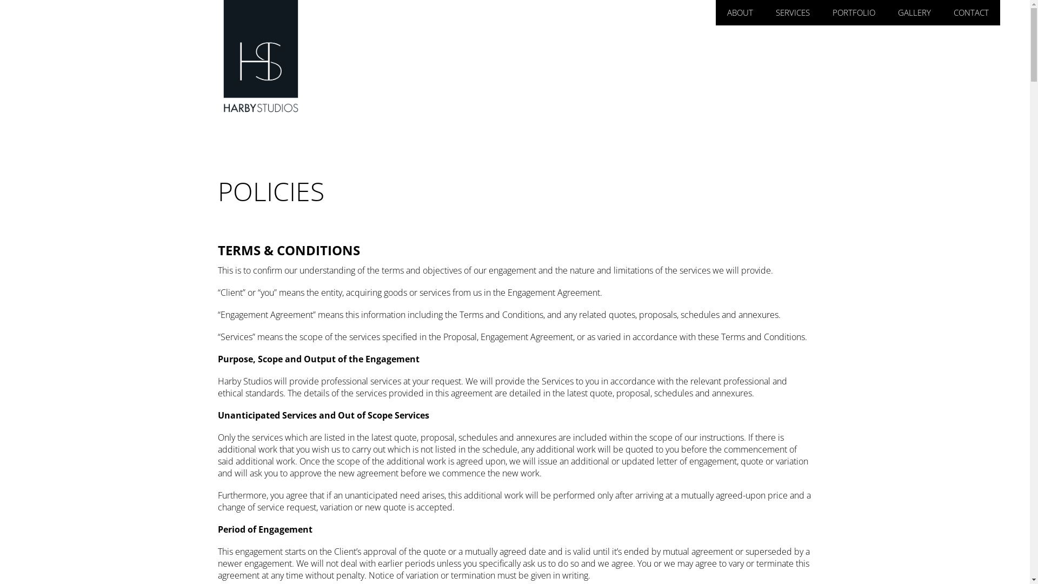 The height and width of the screenshot is (584, 1038). What do you see at coordinates (915, 13) in the screenshot?
I see `GALLERY` at bounding box center [915, 13].